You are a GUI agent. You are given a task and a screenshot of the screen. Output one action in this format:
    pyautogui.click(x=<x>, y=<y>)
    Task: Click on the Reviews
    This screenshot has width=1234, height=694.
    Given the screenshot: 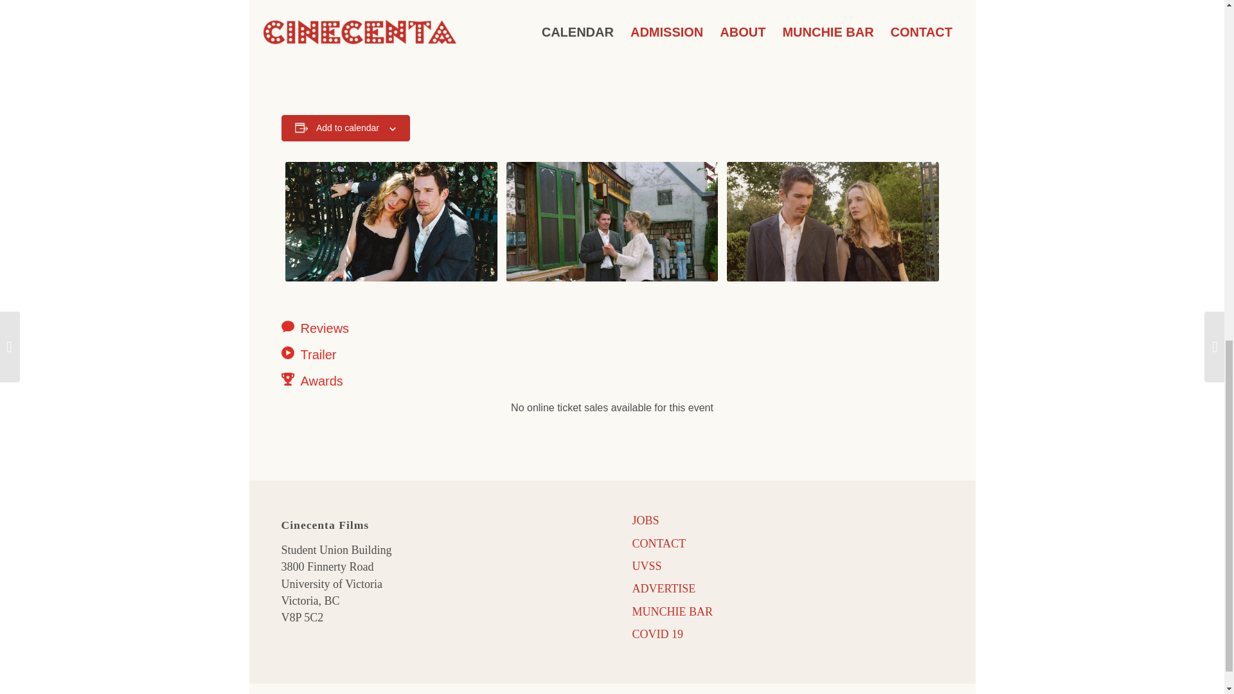 What is the action you would take?
    pyautogui.click(x=380, y=328)
    